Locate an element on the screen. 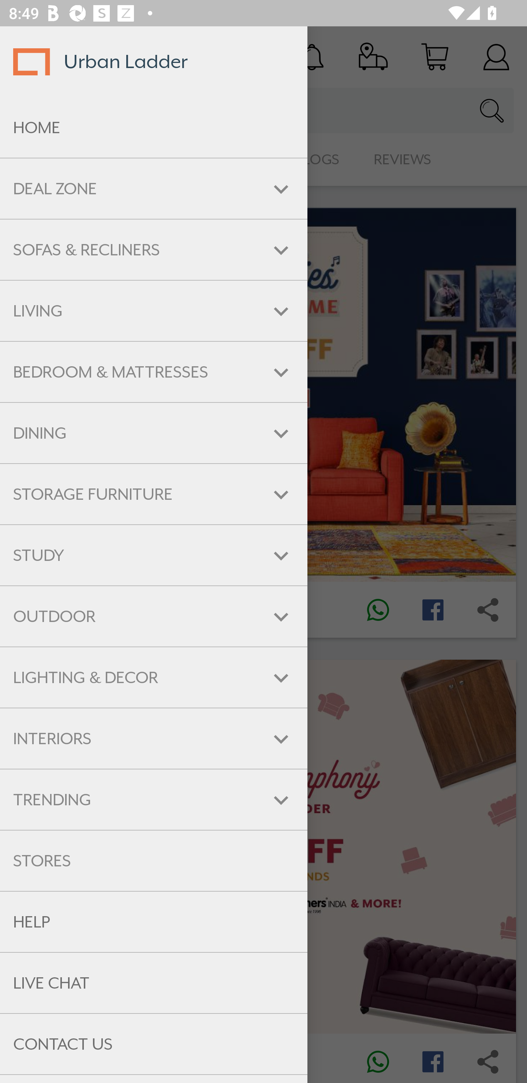 This screenshot has width=527, height=1083. LIVING  is located at coordinates (154, 311).